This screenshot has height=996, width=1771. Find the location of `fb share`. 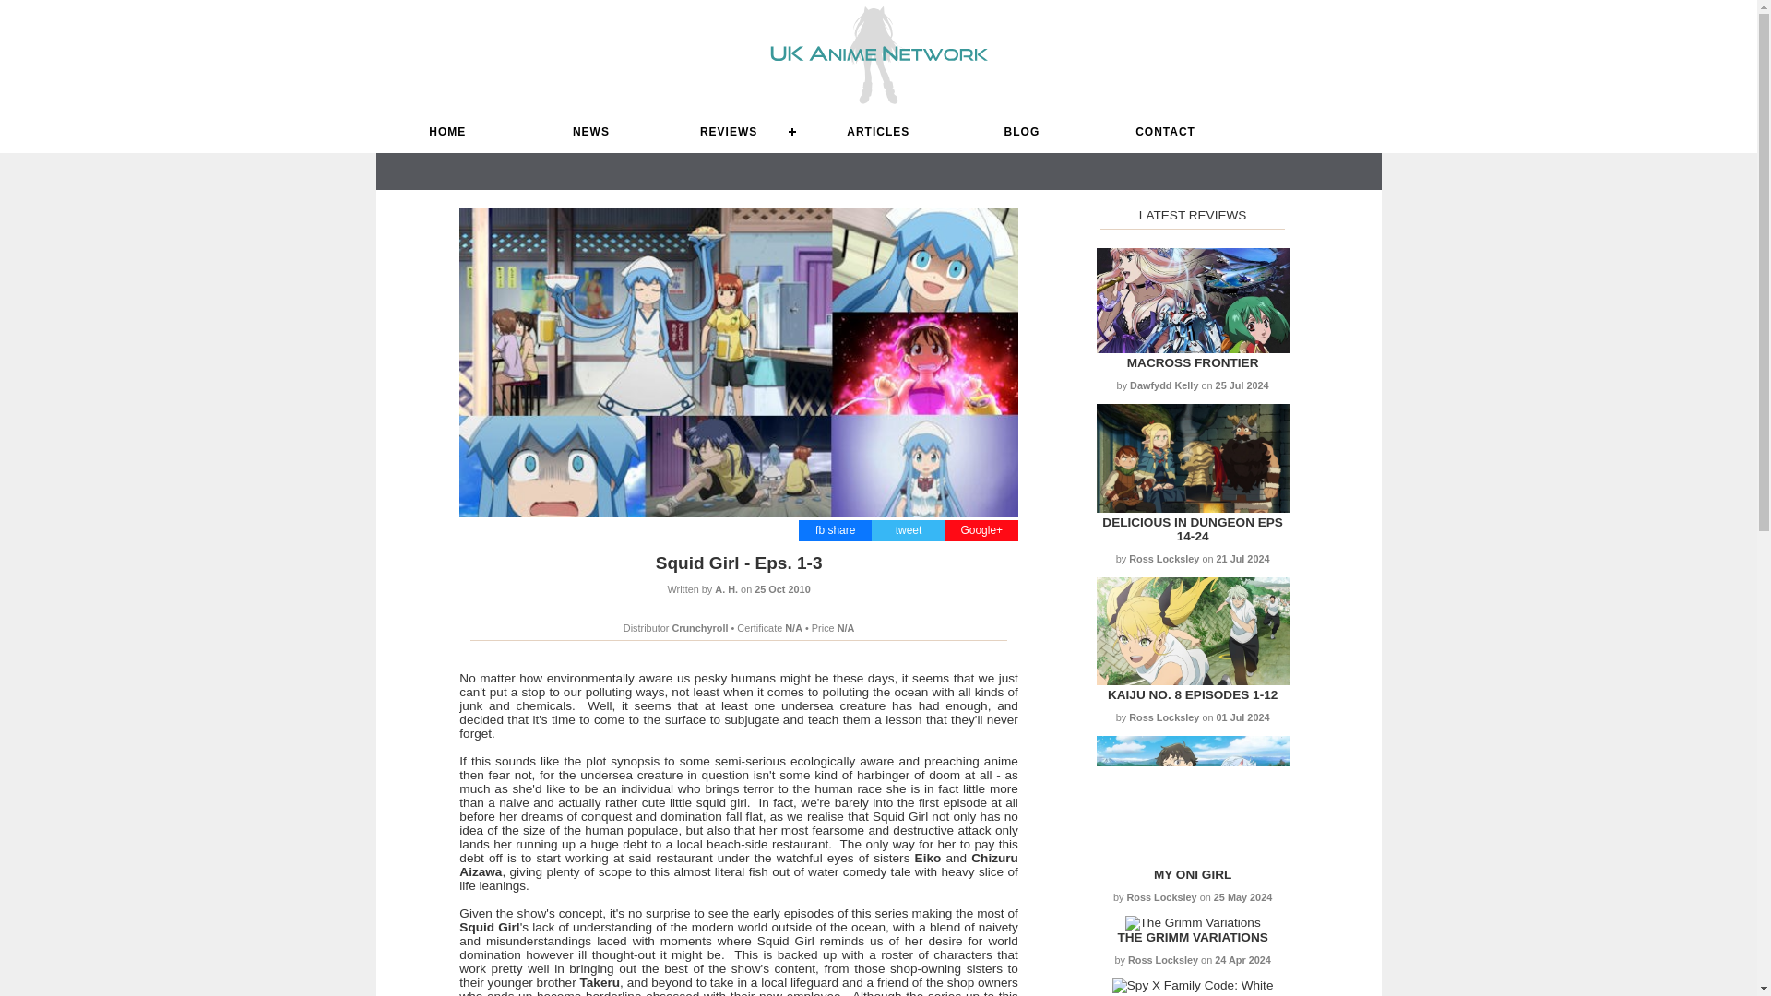

fb share is located at coordinates (835, 530).